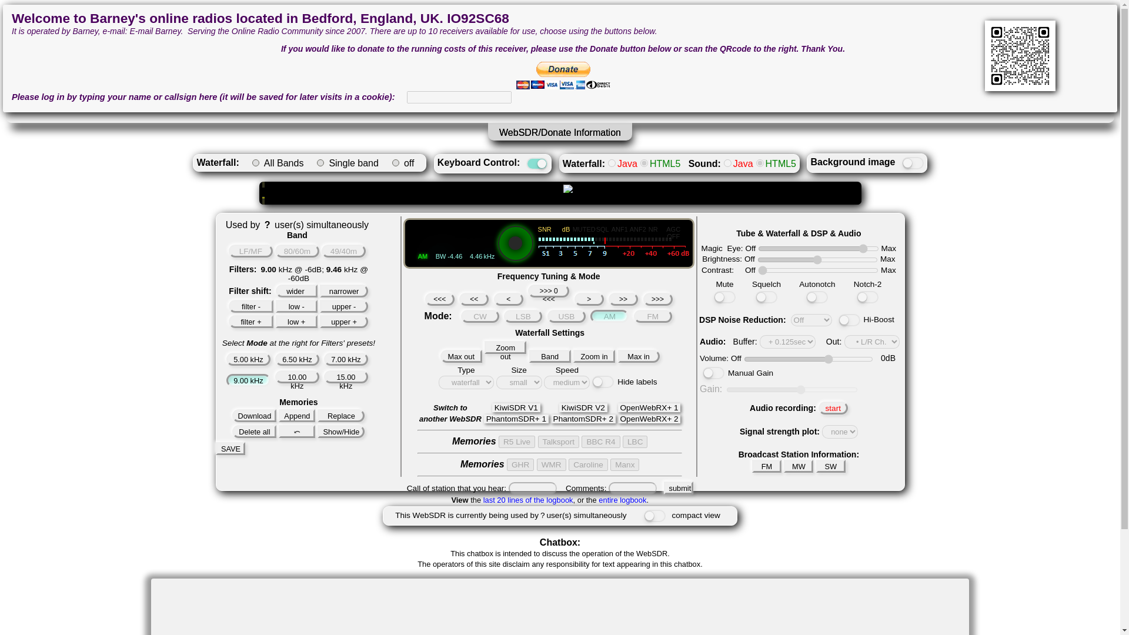 This screenshot has height=635, width=1129. Describe the element at coordinates (298, 376) in the screenshot. I see `10.00 kHz` at that location.